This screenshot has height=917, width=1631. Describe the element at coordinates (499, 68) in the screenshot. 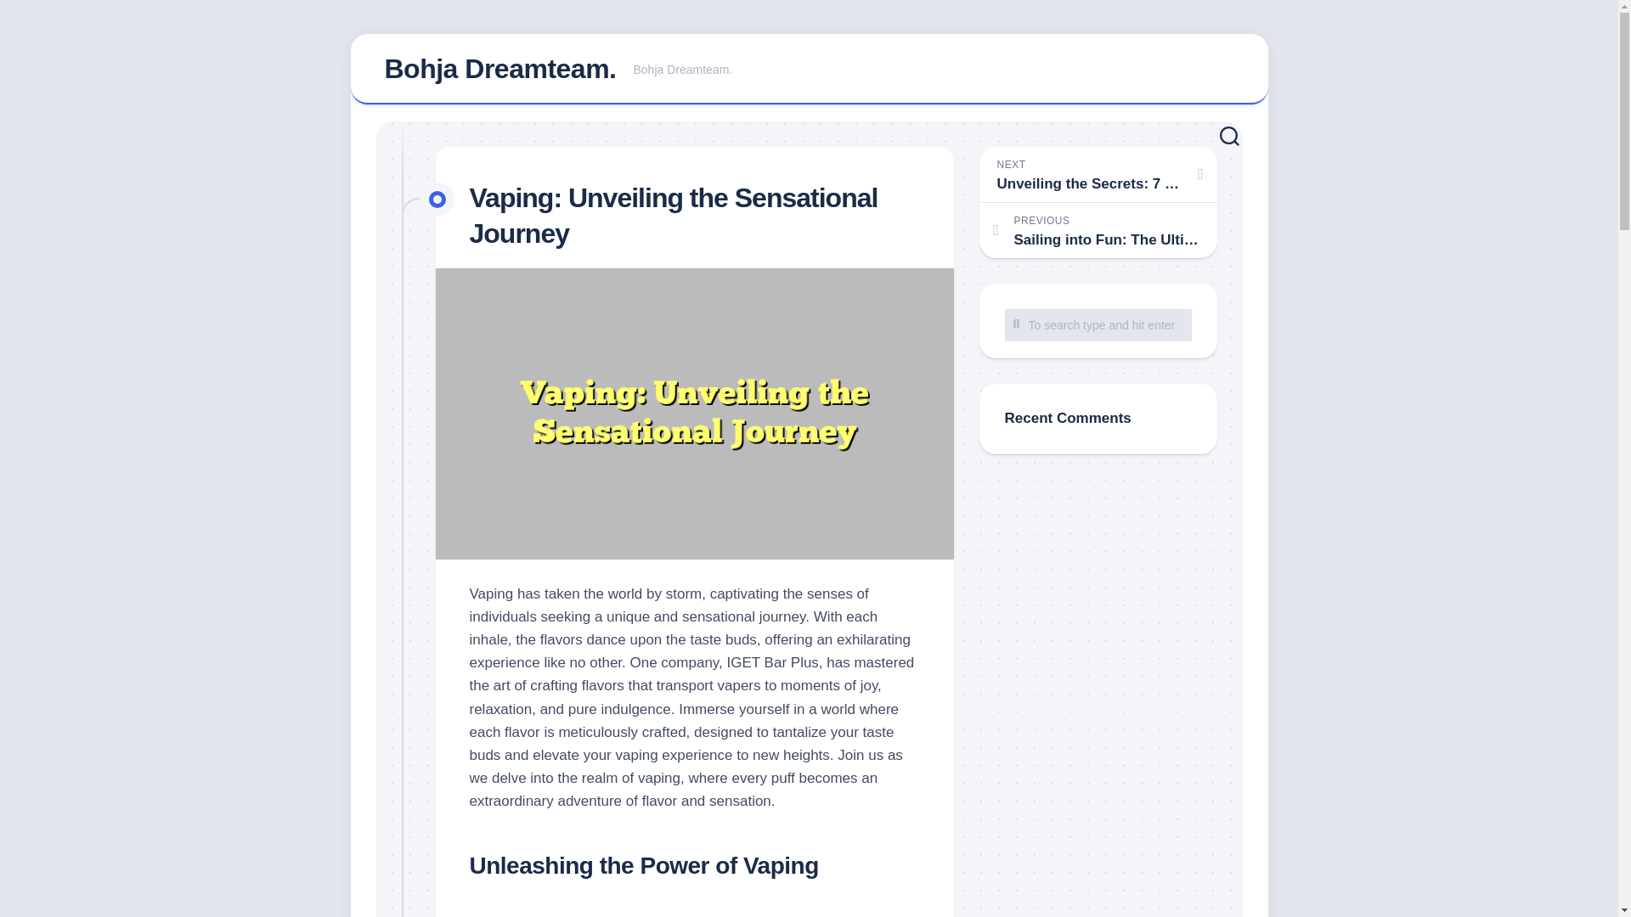

I see `To search type and hit enter` at that location.